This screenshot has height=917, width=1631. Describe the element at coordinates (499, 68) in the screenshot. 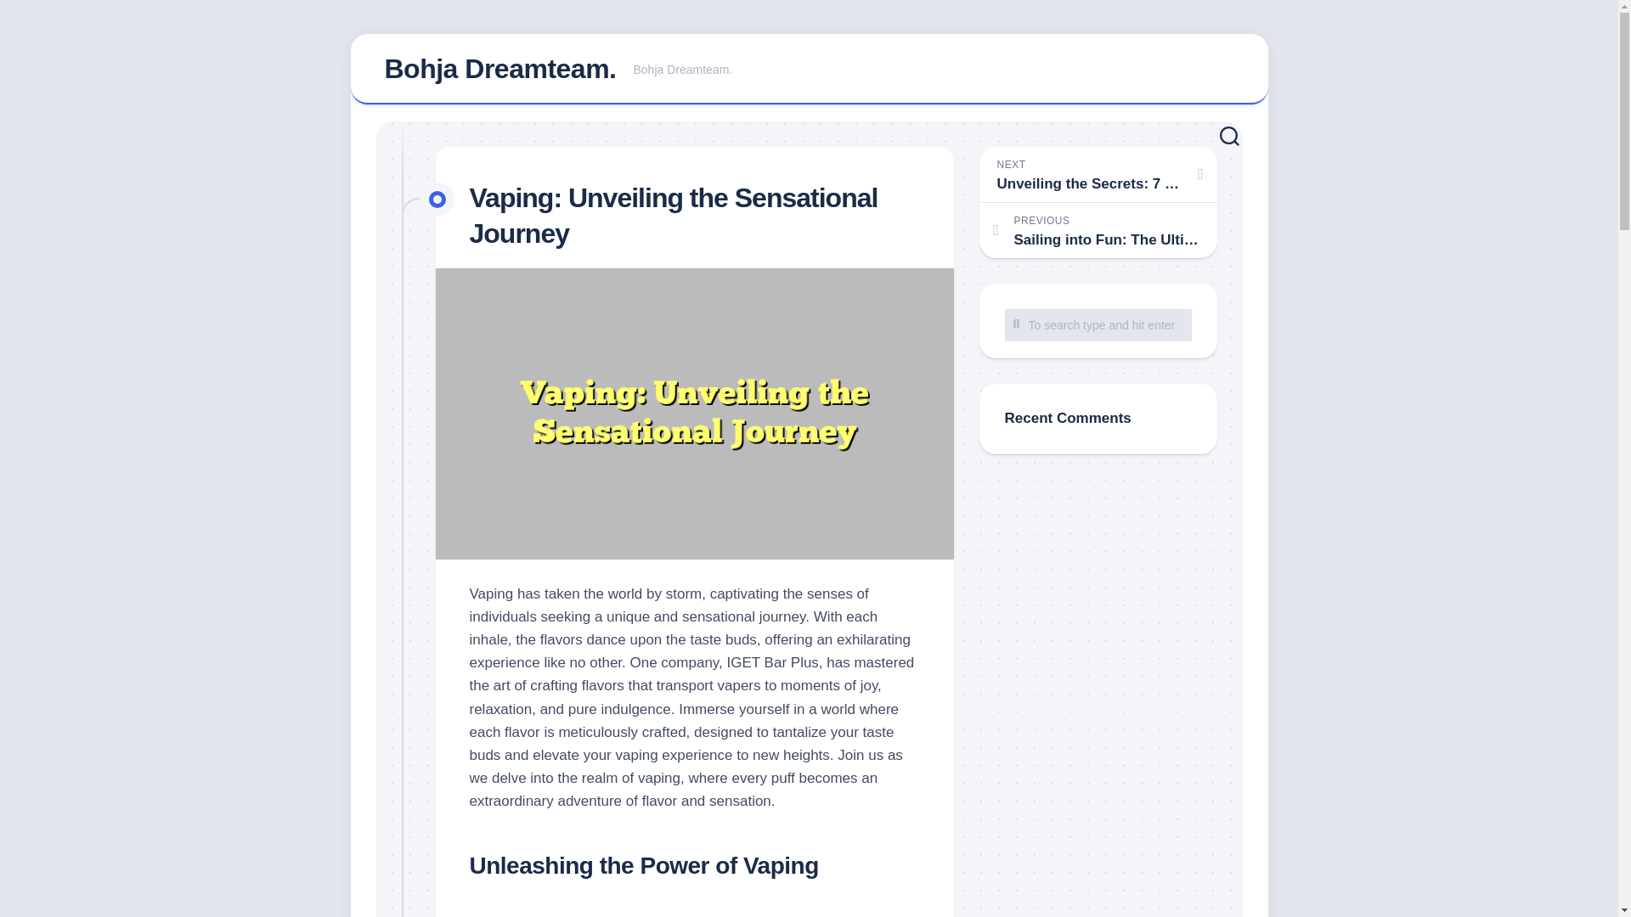

I see `To search type and hit enter` at that location.